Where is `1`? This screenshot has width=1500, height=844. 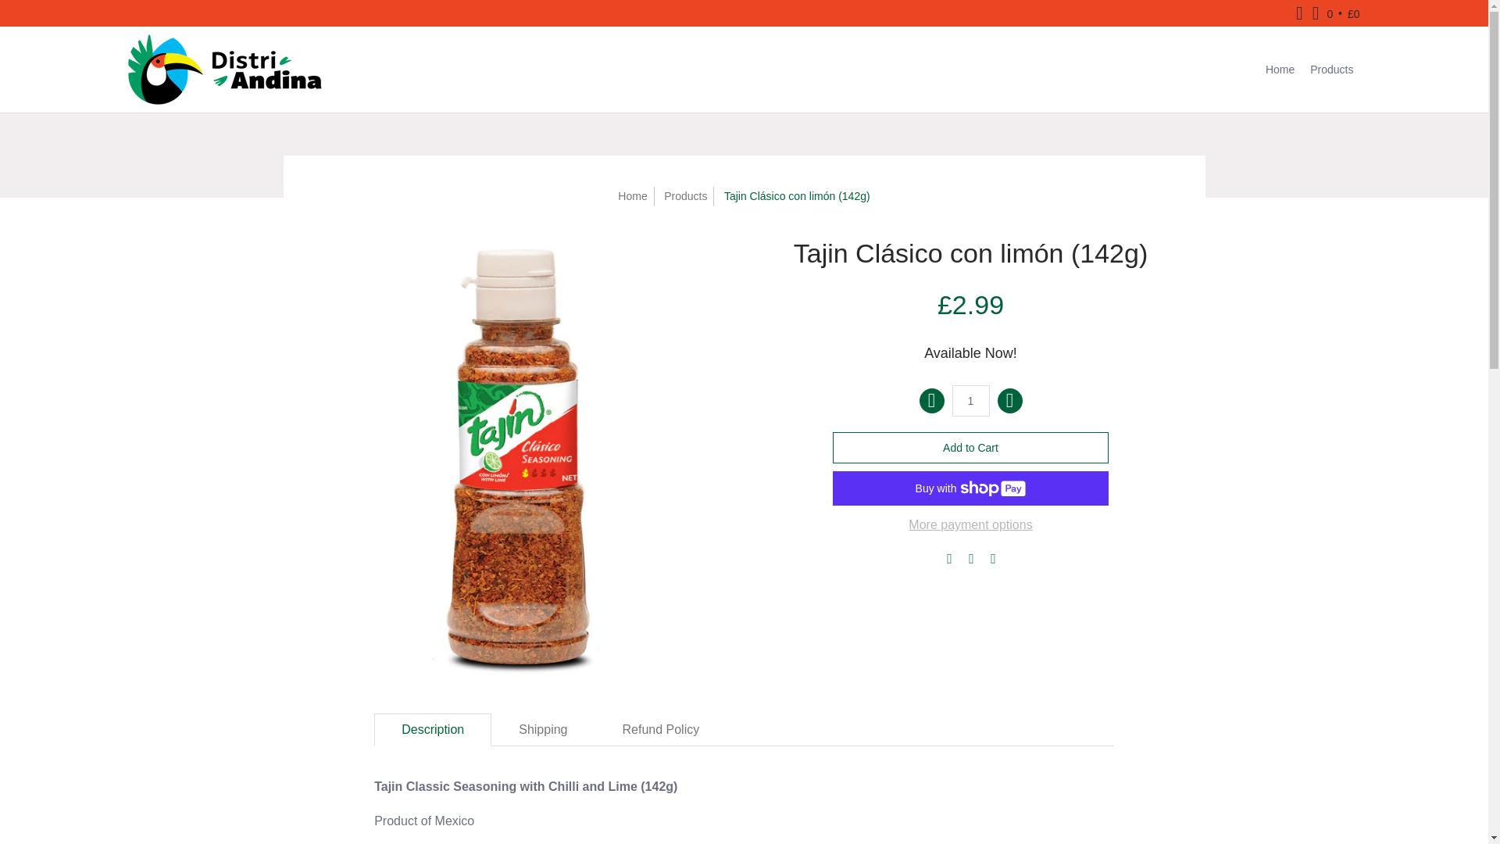
1 is located at coordinates (970, 400).